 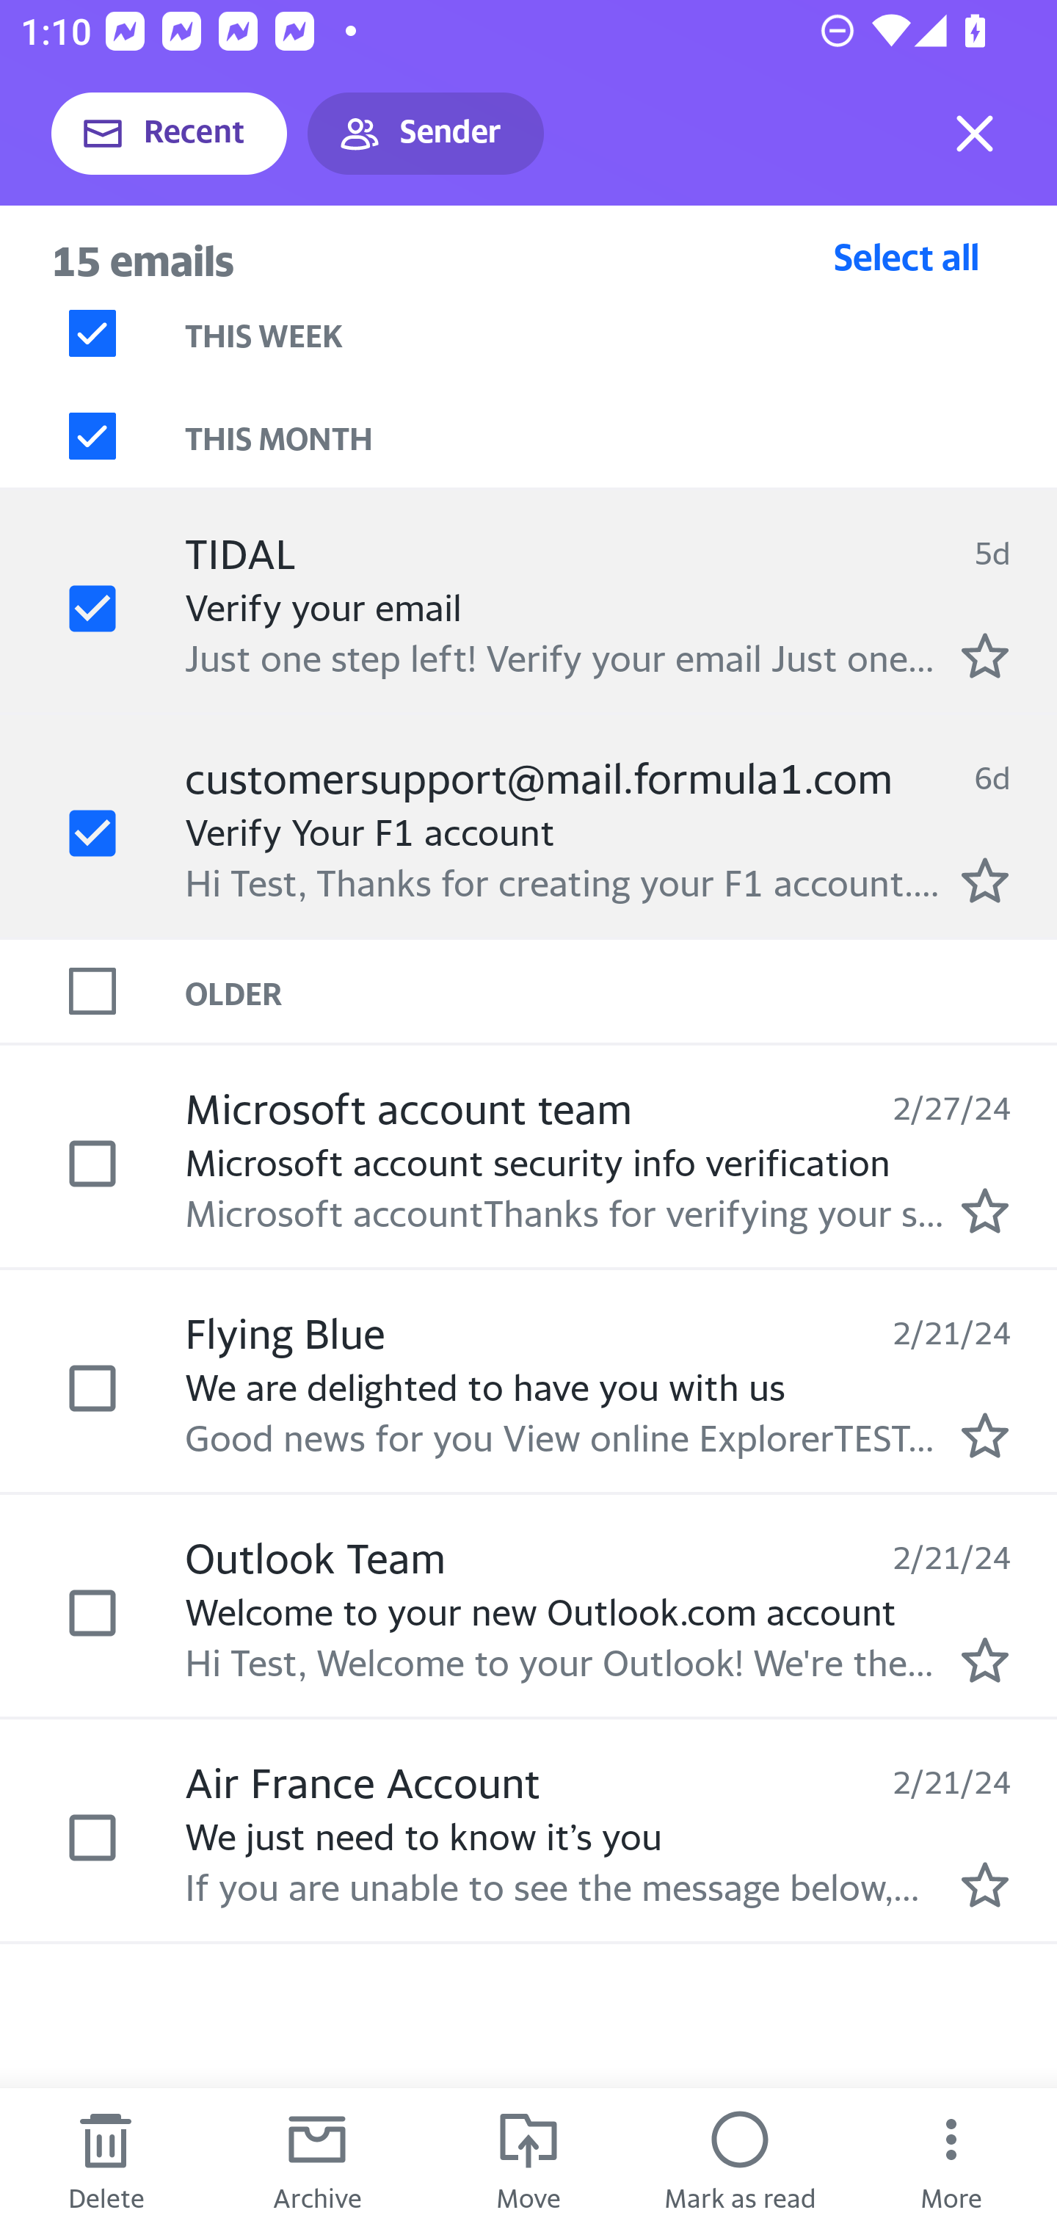 What do you see at coordinates (426, 134) in the screenshot?
I see `Sender` at bounding box center [426, 134].